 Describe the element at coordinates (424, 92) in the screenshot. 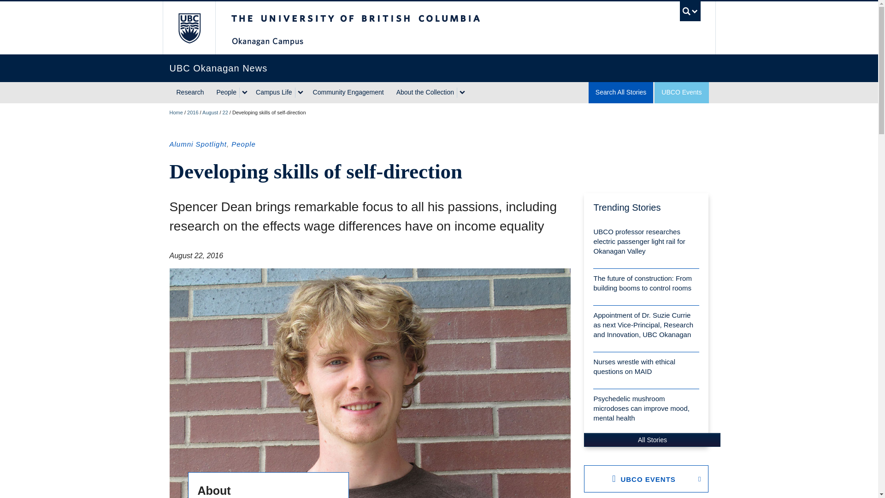

I see `About the Collection` at that location.